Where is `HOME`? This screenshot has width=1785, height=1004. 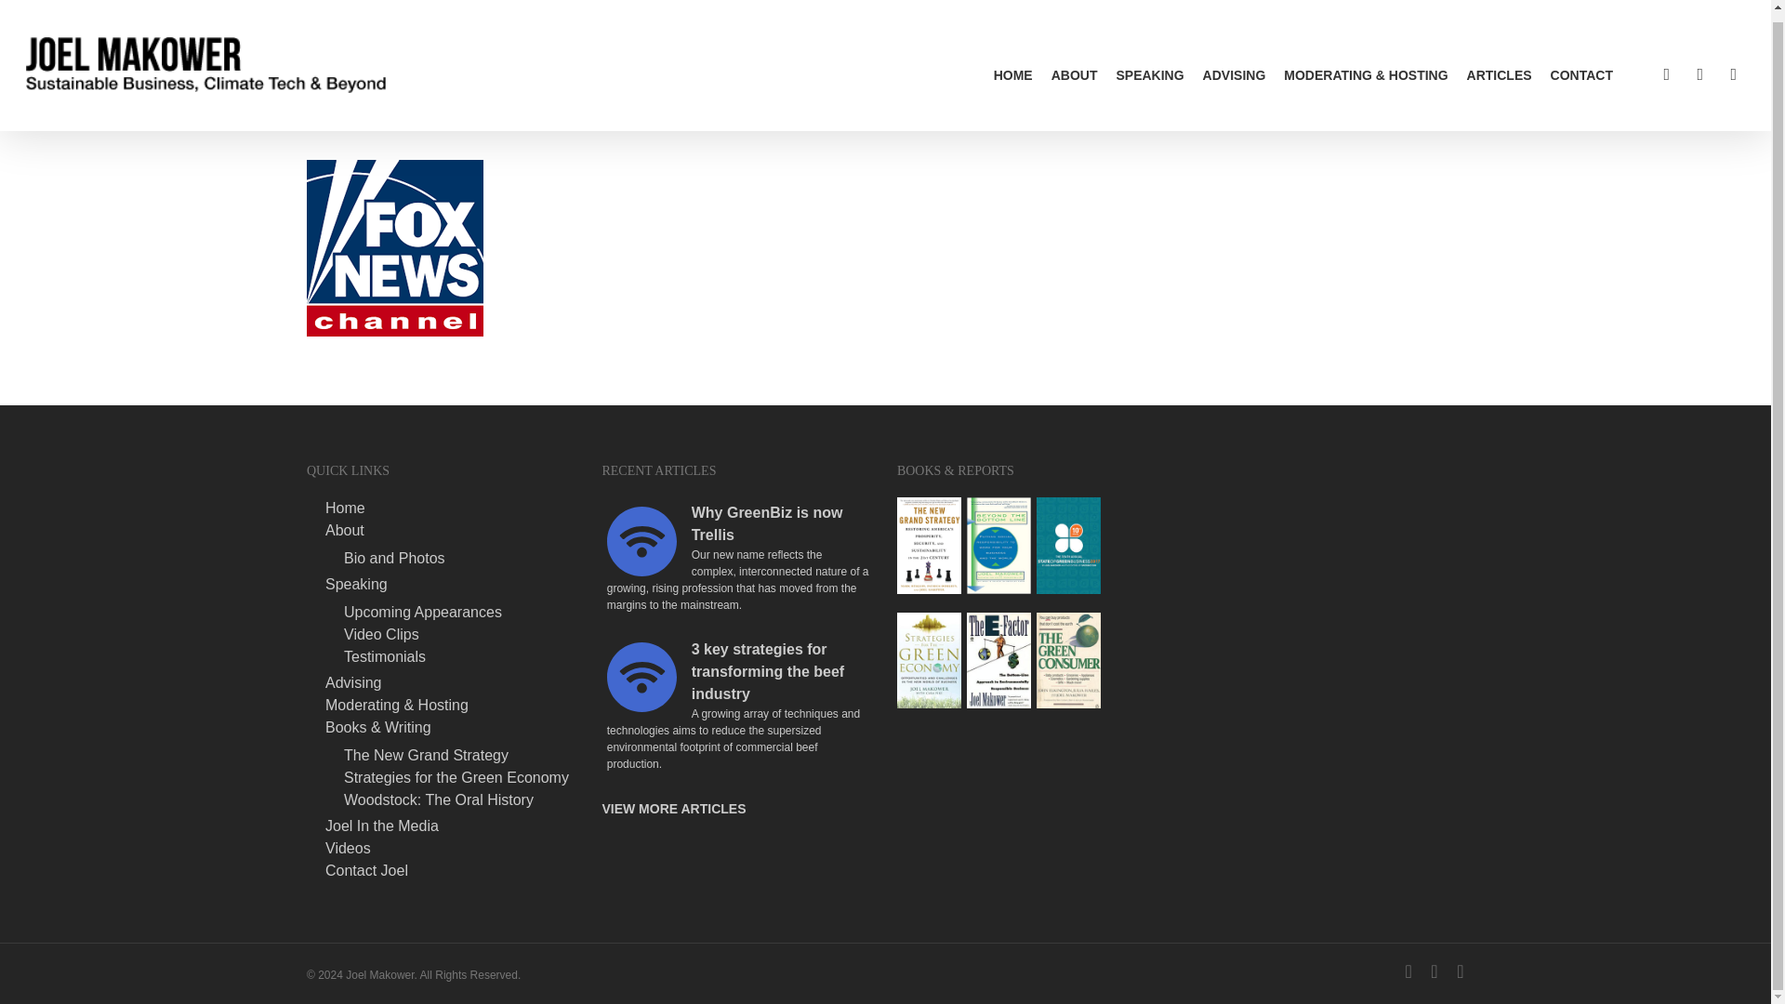
HOME is located at coordinates (1013, 66).